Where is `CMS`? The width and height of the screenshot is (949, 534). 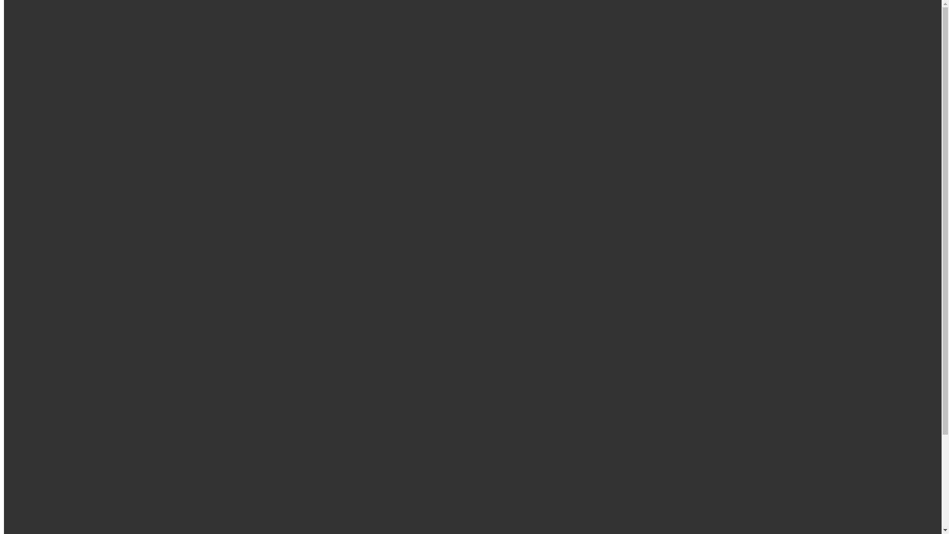
CMS is located at coordinates (52, 174).